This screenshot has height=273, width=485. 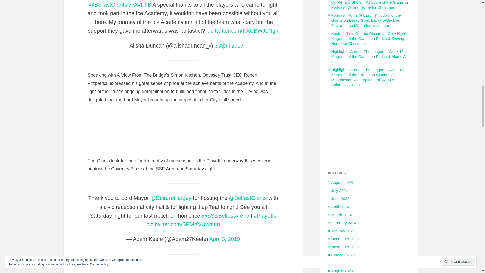 I want to click on Advertisement, so click(x=369, y=121).